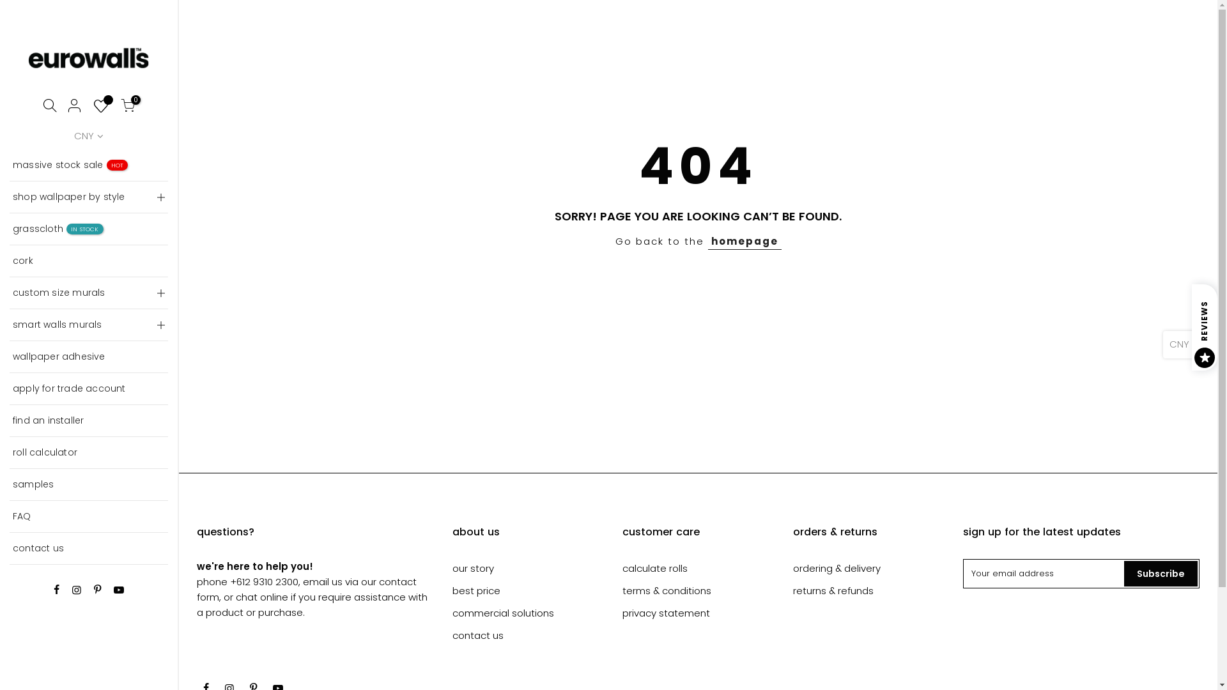  Describe the element at coordinates (477, 590) in the screenshot. I see `best price` at that location.